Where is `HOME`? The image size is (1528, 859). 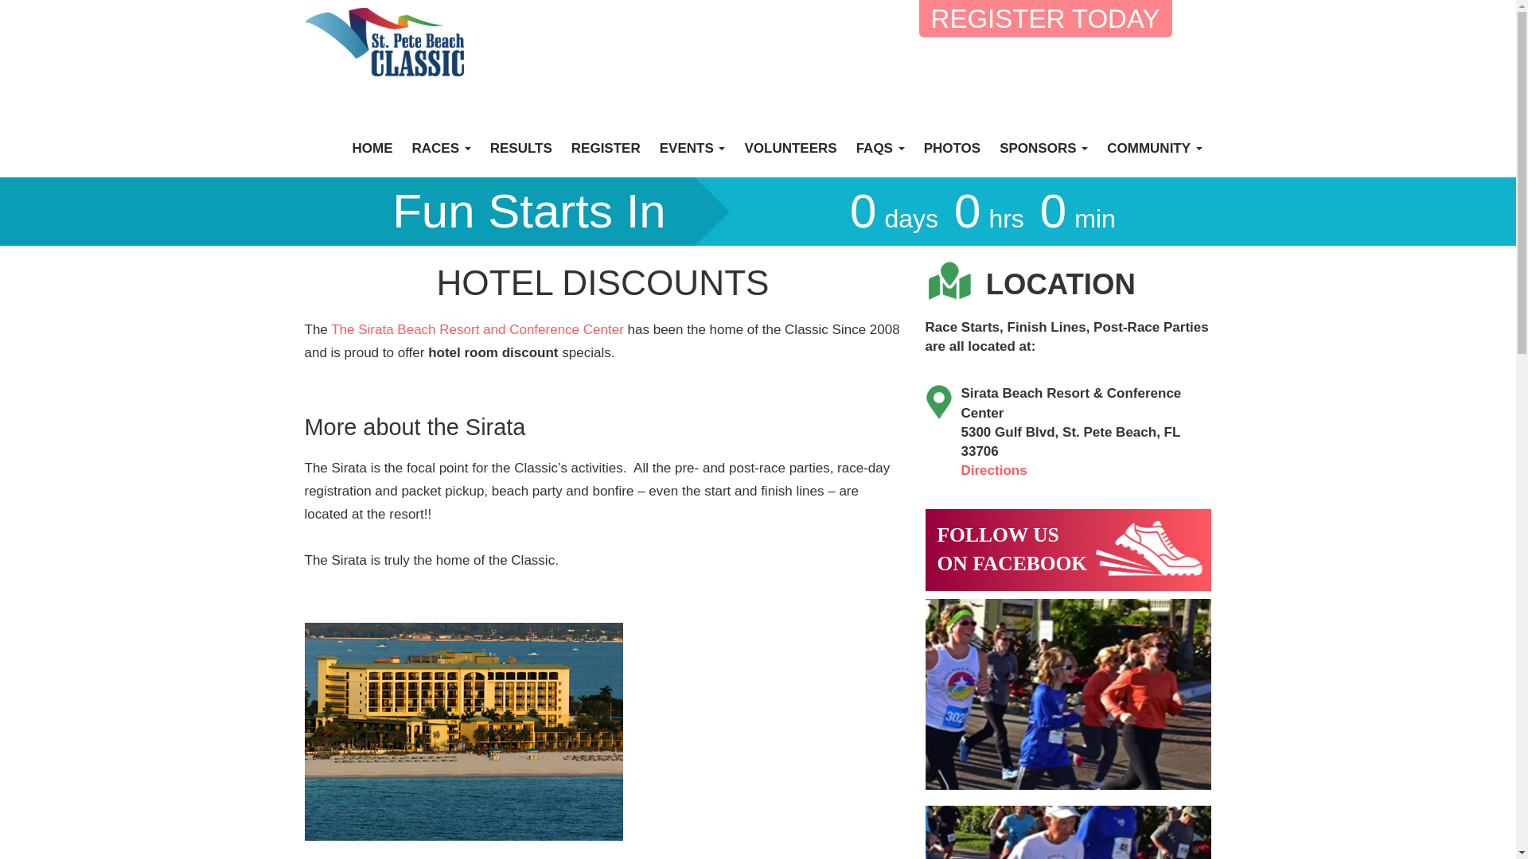
HOME is located at coordinates (1154, 148).